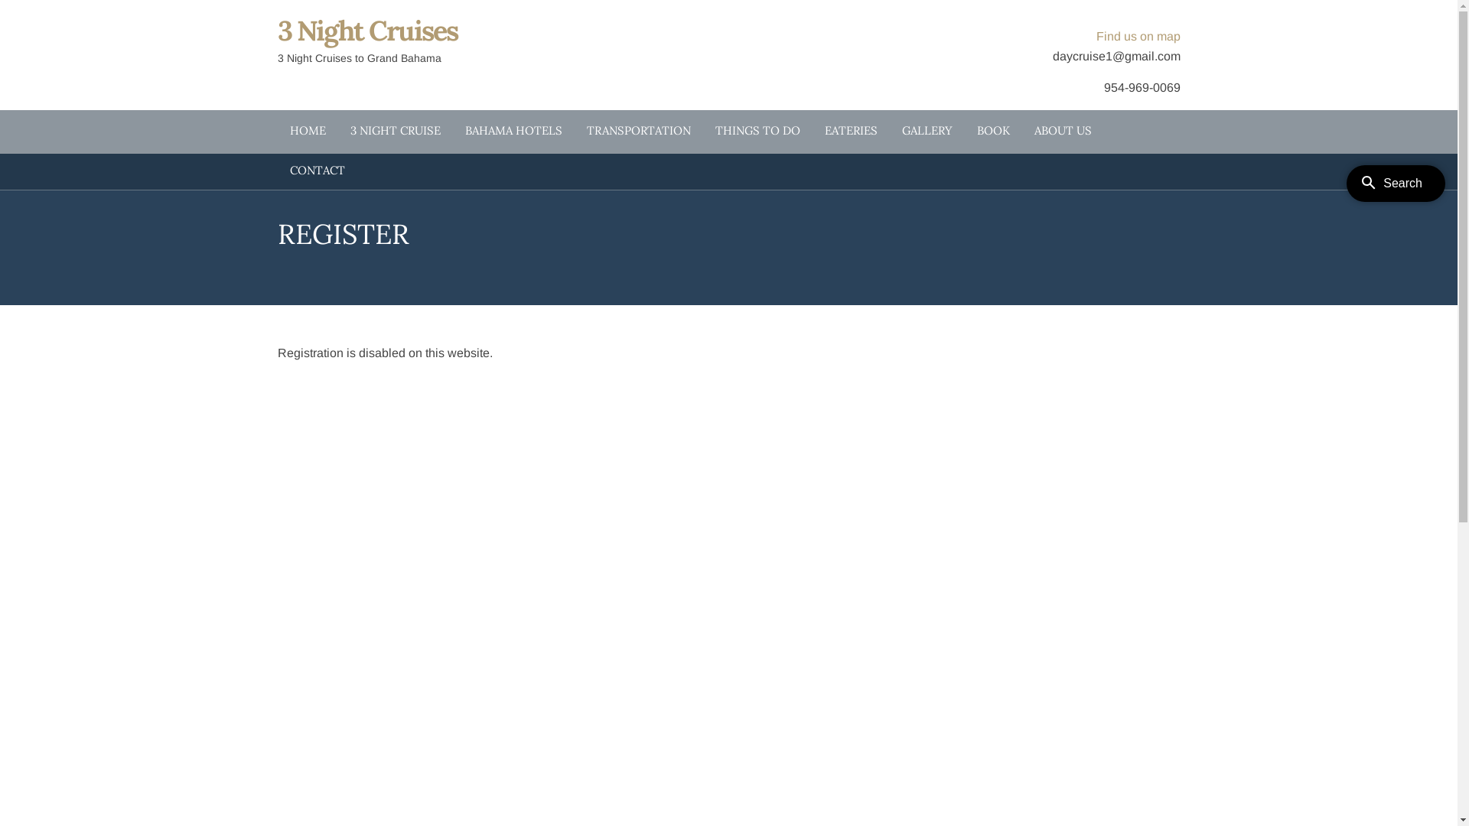  I want to click on BOOK, so click(993, 130).